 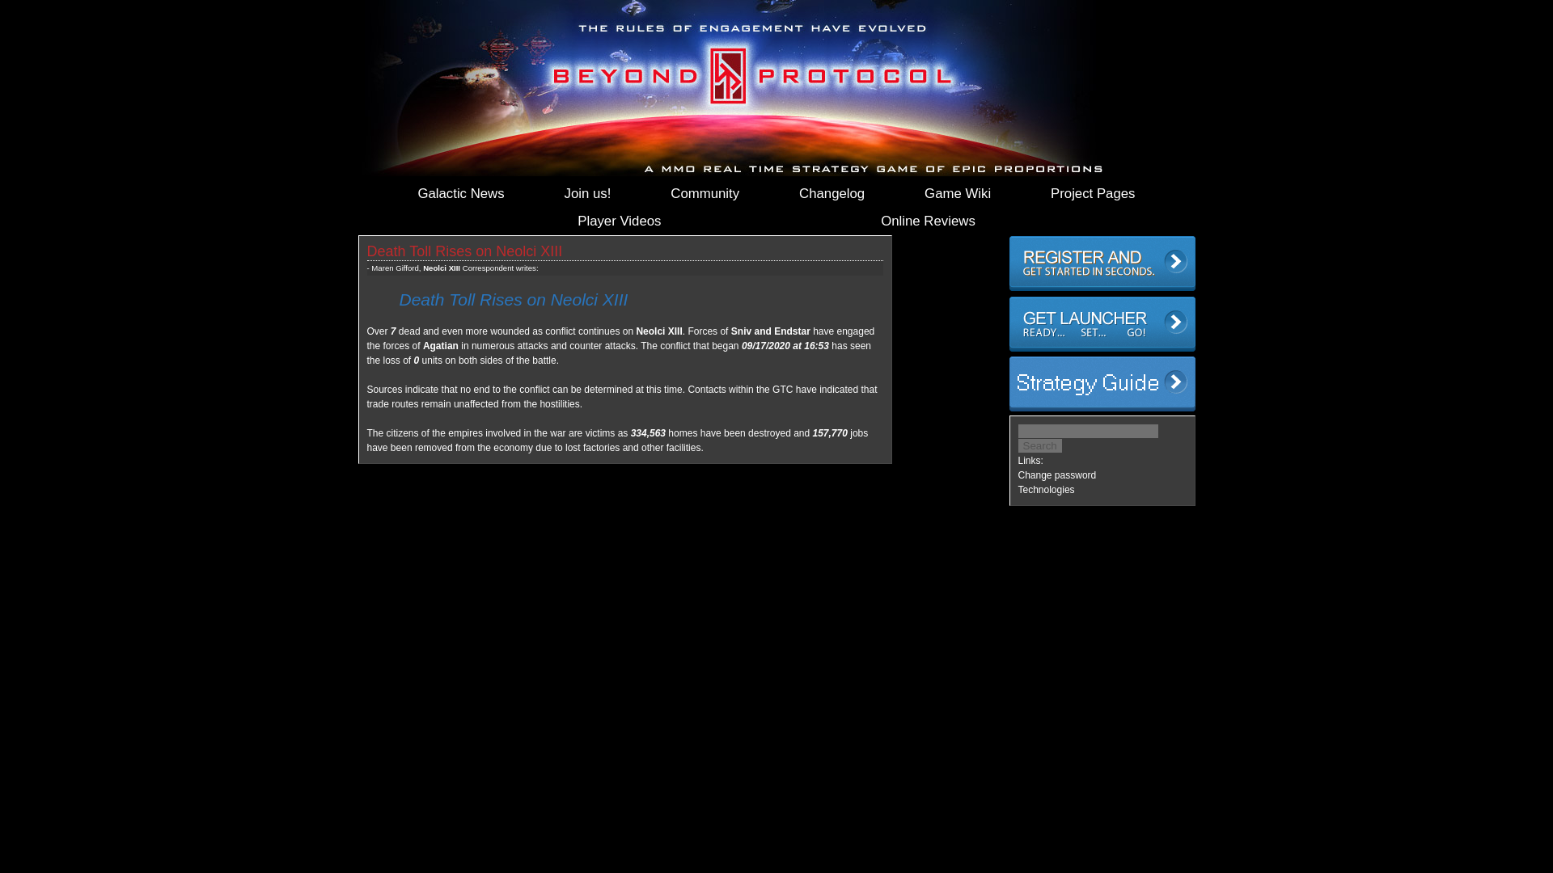 I want to click on Game Wiki, so click(x=957, y=194).